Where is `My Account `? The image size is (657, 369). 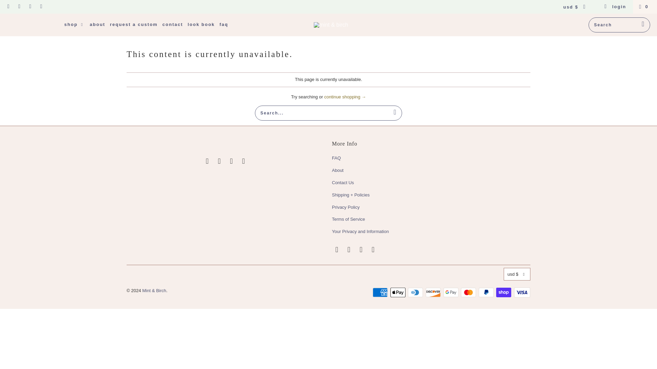 My Account  is located at coordinates (615, 7).